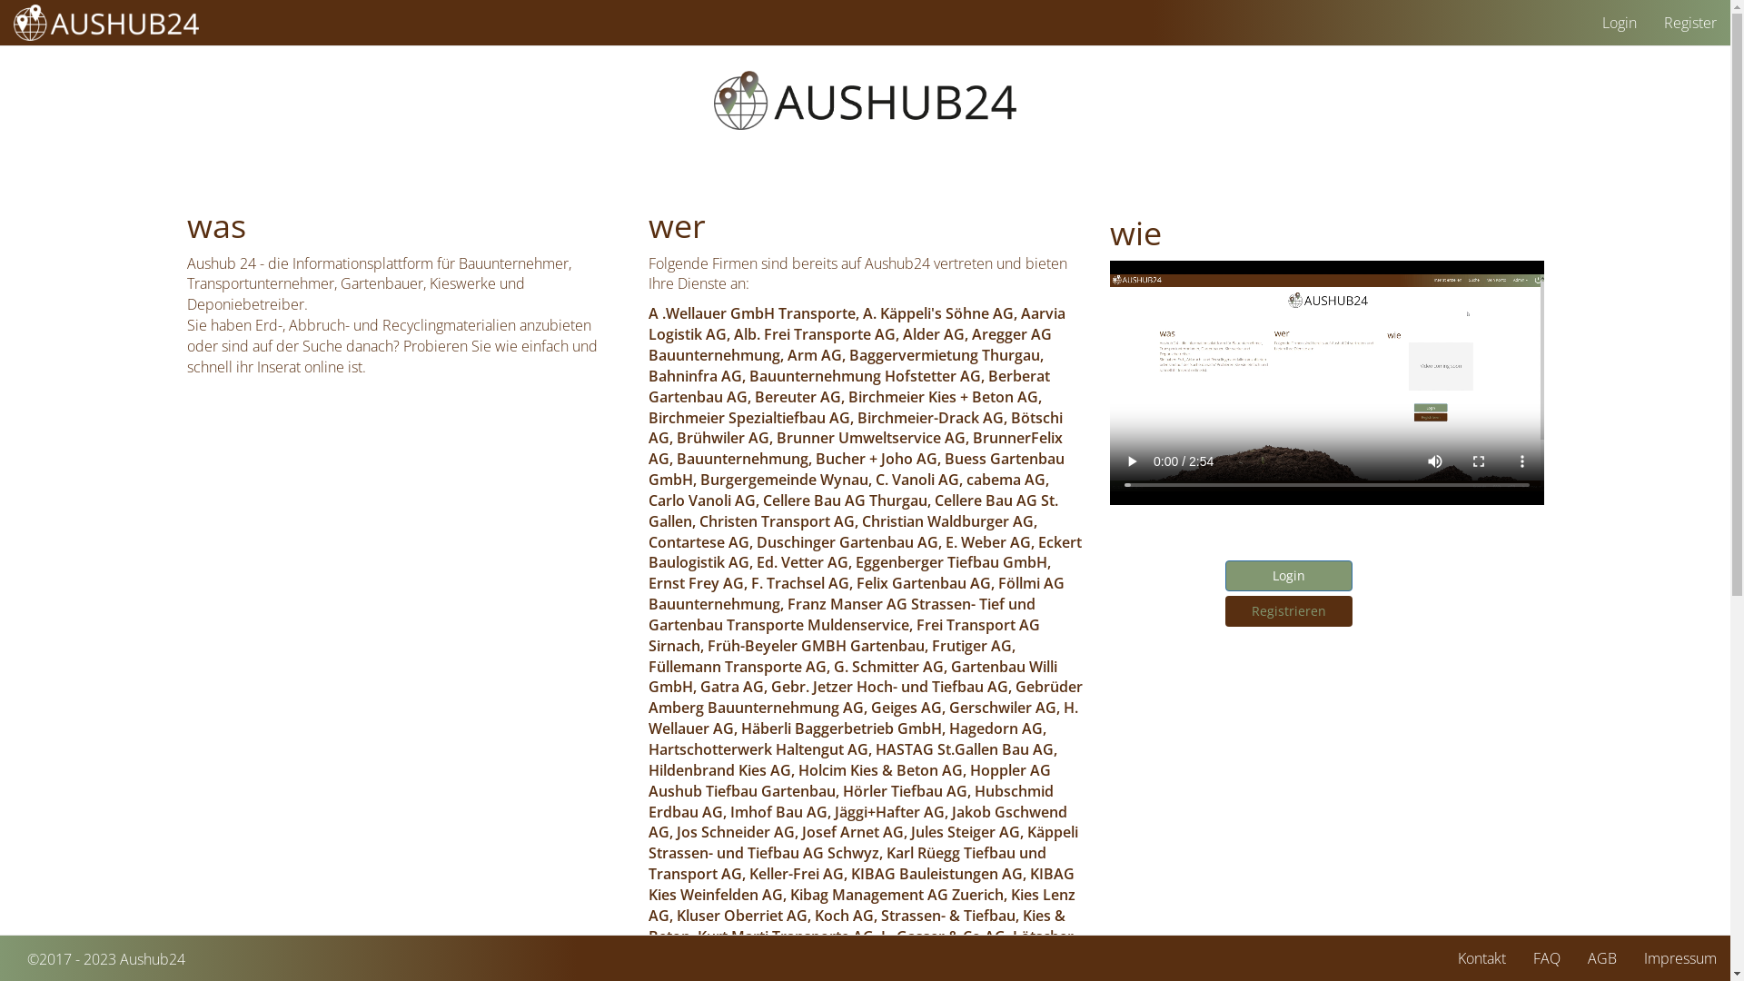 This screenshot has height=981, width=1744. I want to click on Registrieren, so click(1288, 611).